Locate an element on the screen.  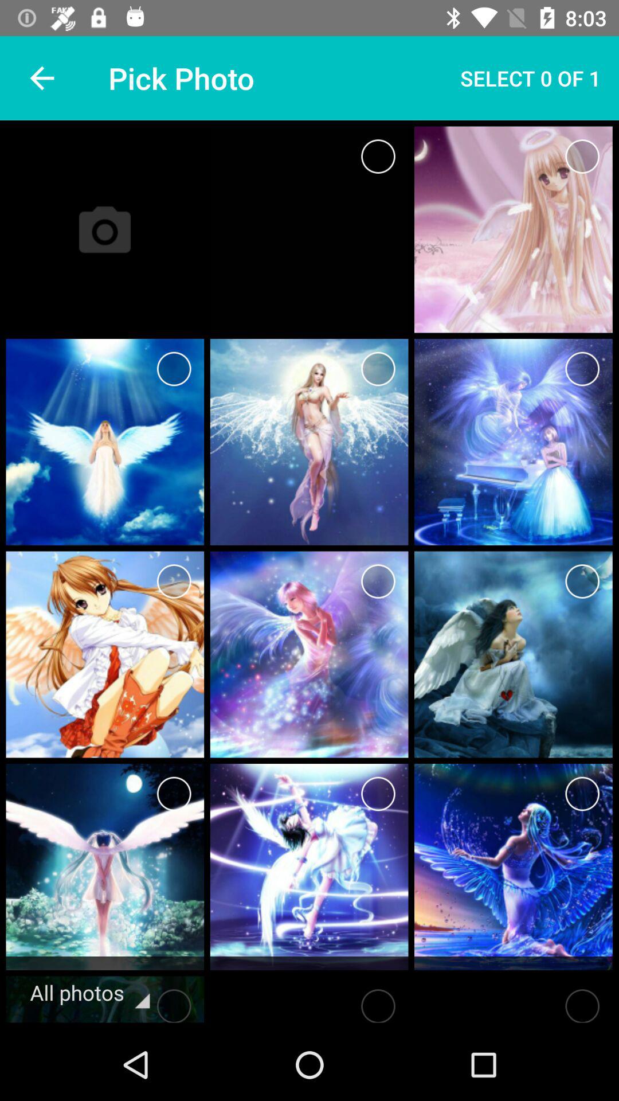
turn on item next to pick photo icon is located at coordinates (42, 78).